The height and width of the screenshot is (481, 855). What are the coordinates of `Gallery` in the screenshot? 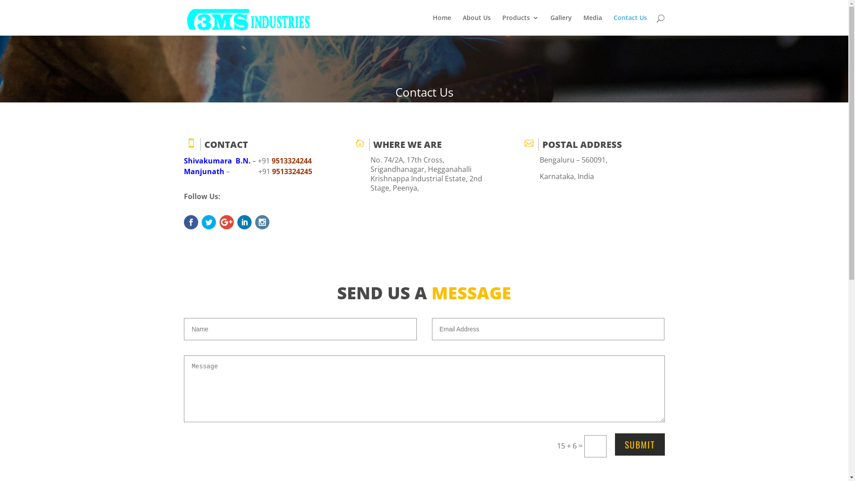 It's located at (561, 25).